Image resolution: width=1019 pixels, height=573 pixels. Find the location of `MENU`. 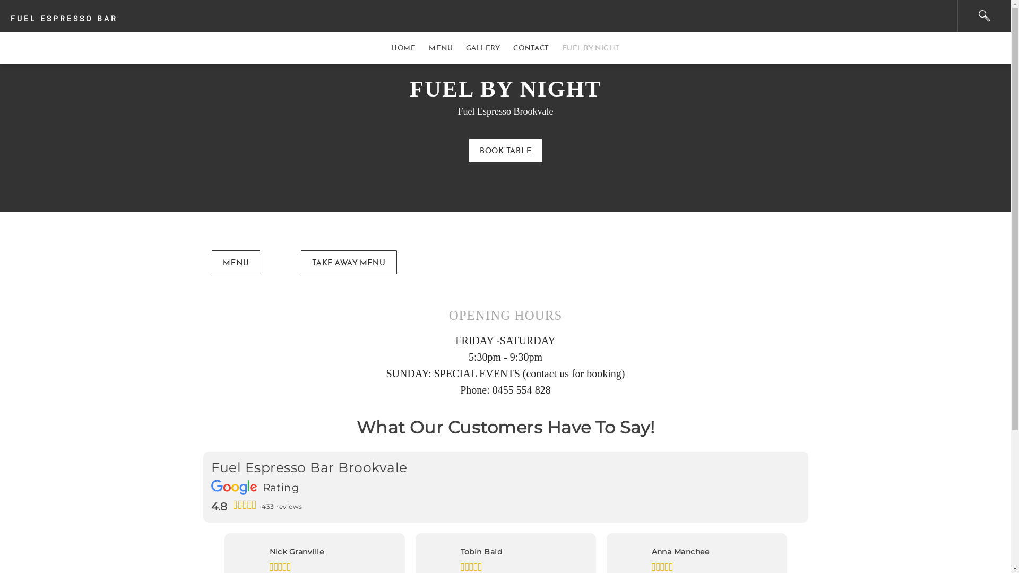

MENU is located at coordinates (441, 48).